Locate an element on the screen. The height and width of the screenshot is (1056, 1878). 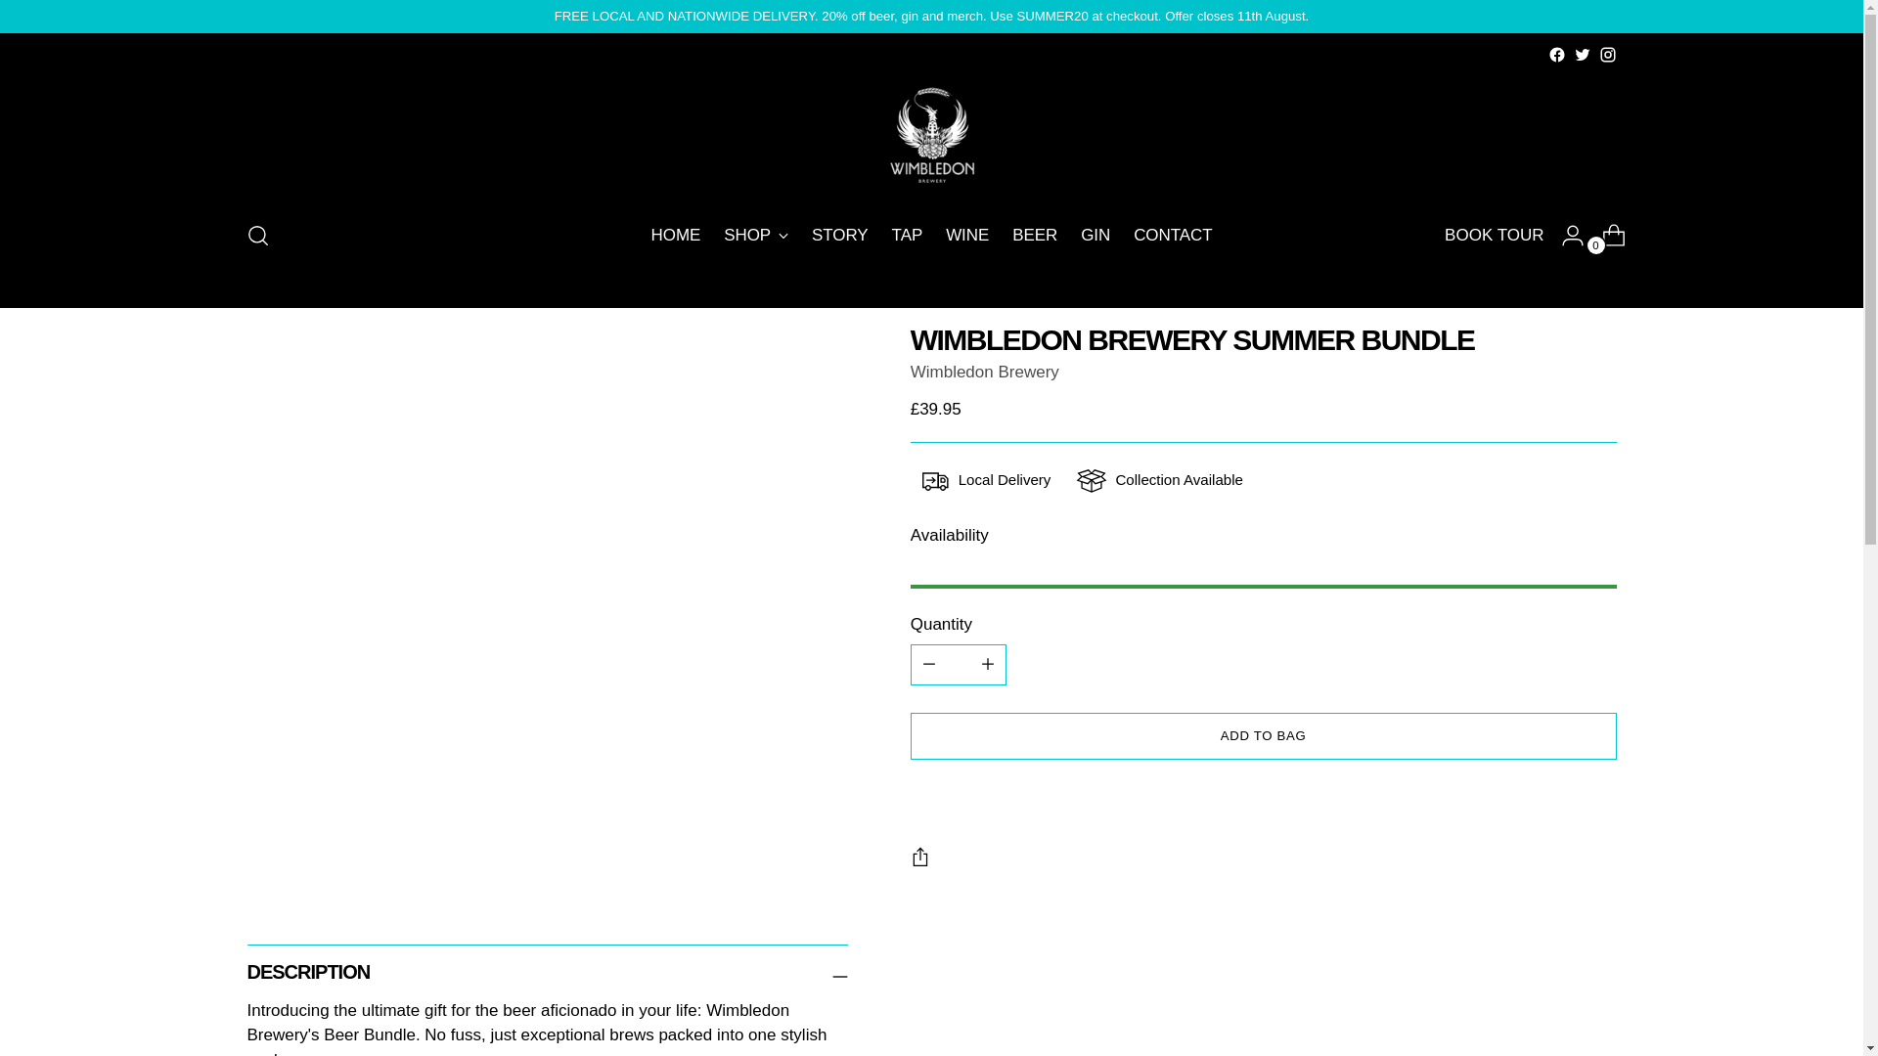
Wimbledon Brewery is located at coordinates (984, 372).